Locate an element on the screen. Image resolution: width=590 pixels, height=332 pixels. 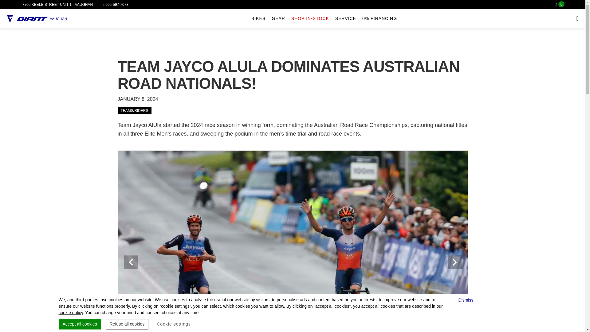
Accept all cookies is located at coordinates (80, 324).